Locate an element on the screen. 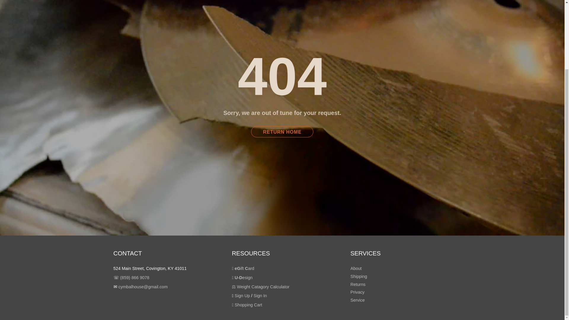  Shopping Cart is located at coordinates (247, 305).